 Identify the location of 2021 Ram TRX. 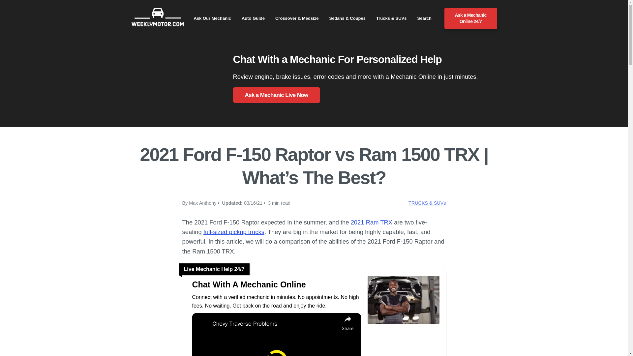
(373, 222).